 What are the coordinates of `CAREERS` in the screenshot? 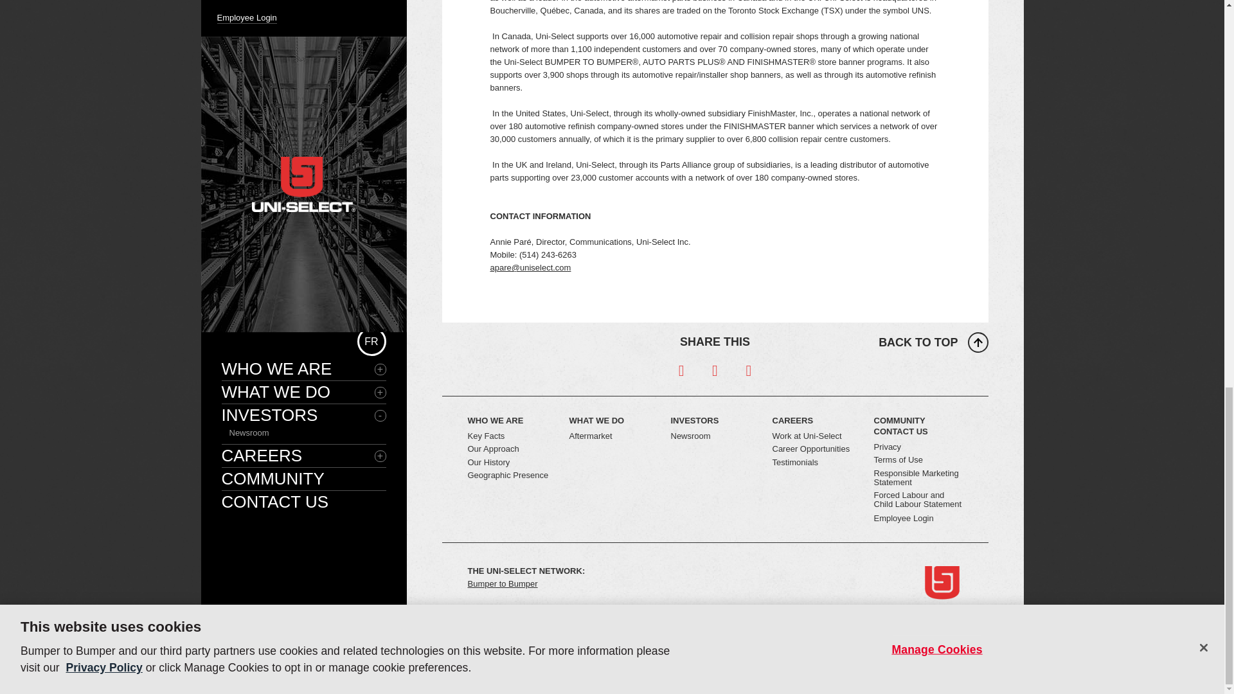 It's located at (816, 420).